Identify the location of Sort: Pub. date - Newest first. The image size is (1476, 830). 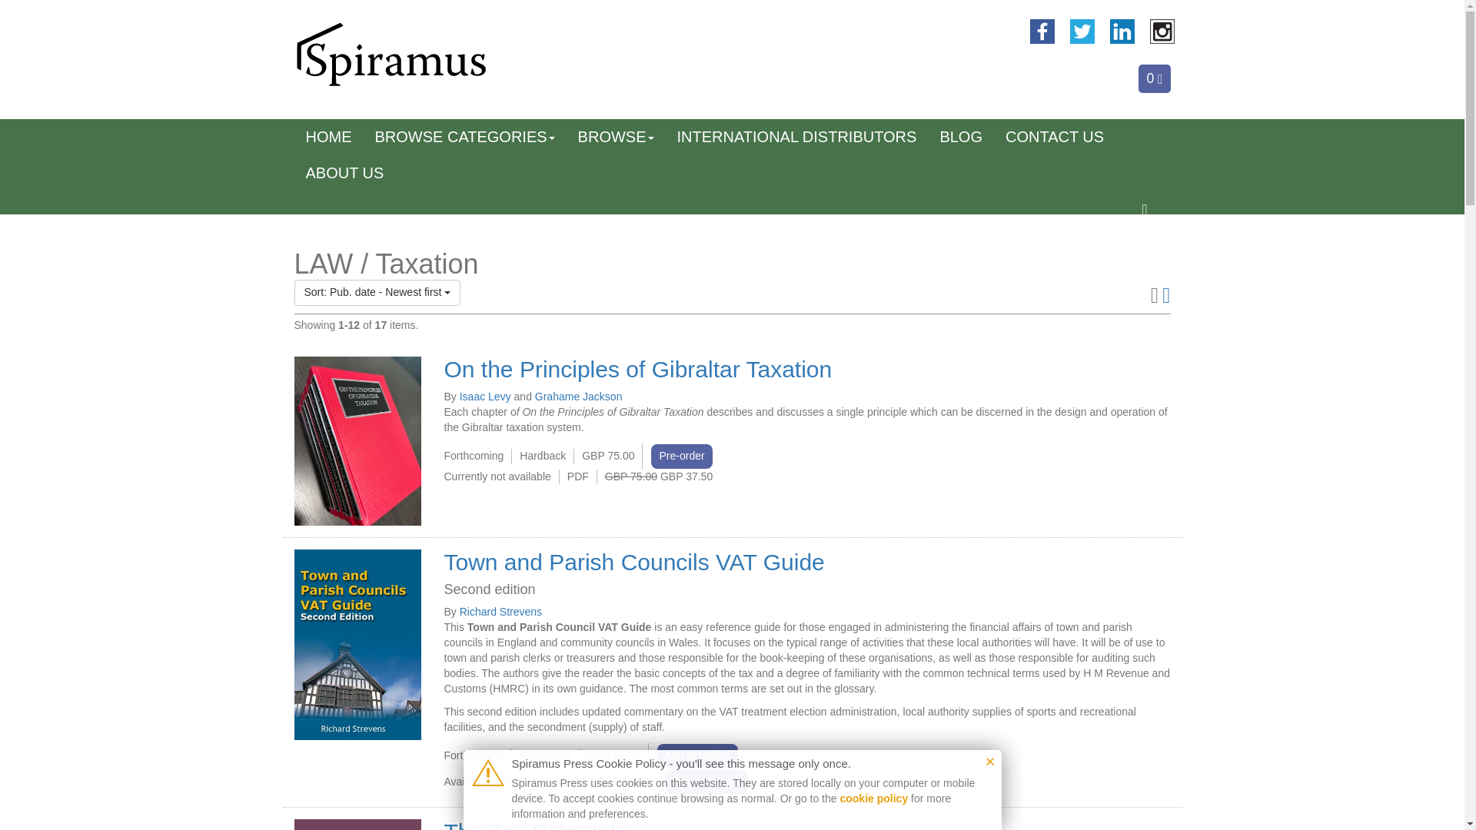
(377, 292).